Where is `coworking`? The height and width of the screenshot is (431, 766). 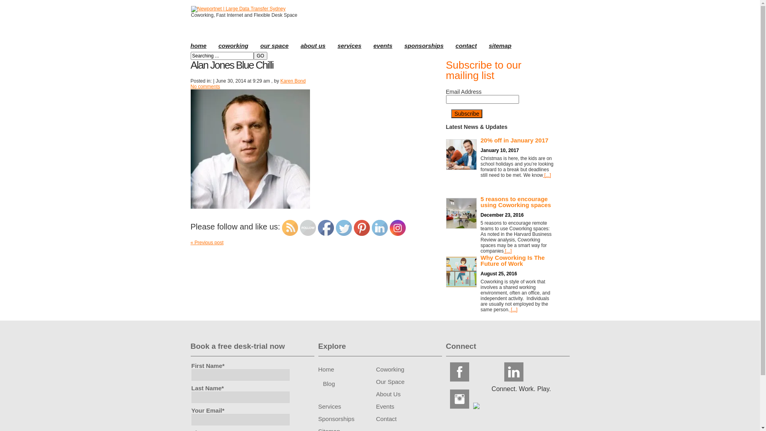
coworking is located at coordinates (234, 47).